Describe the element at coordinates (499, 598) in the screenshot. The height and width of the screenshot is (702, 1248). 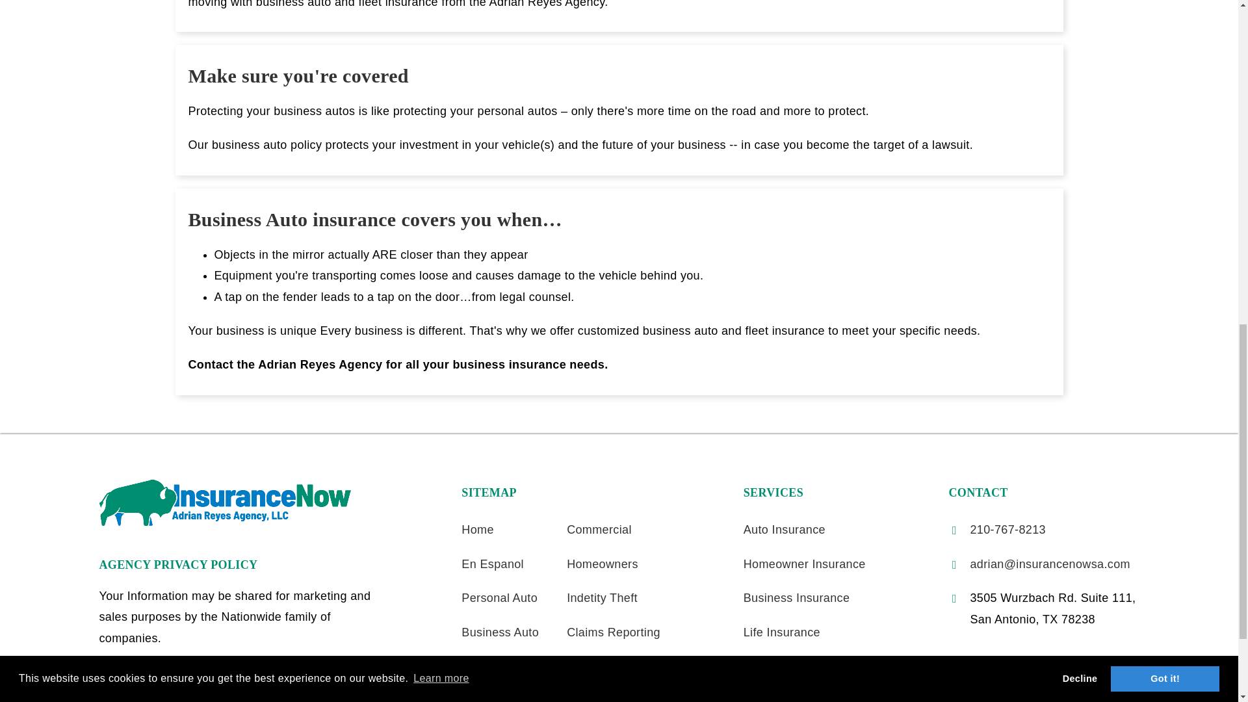
I see `Personal Auto` at that location.